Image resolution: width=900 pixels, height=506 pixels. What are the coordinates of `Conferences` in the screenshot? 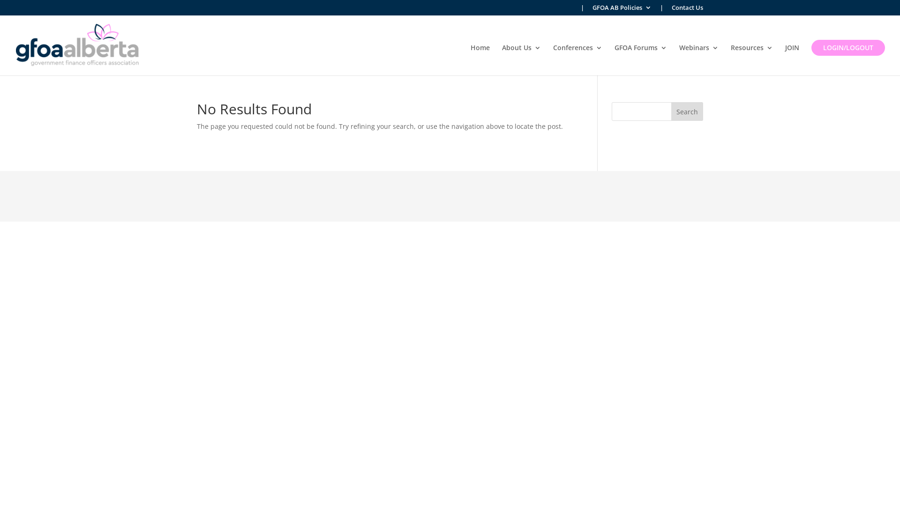 It's located at (577, 60).